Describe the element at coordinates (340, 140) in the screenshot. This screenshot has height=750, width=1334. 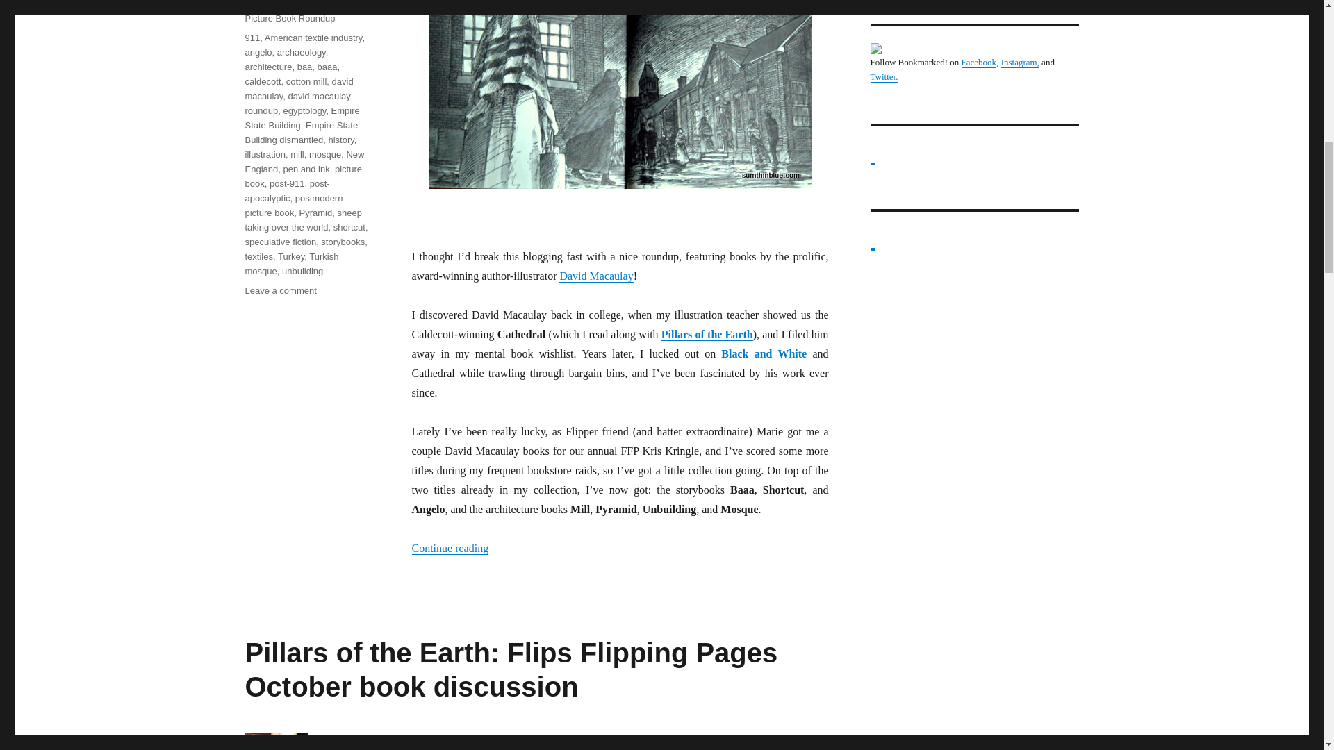
I see `history` at that location.